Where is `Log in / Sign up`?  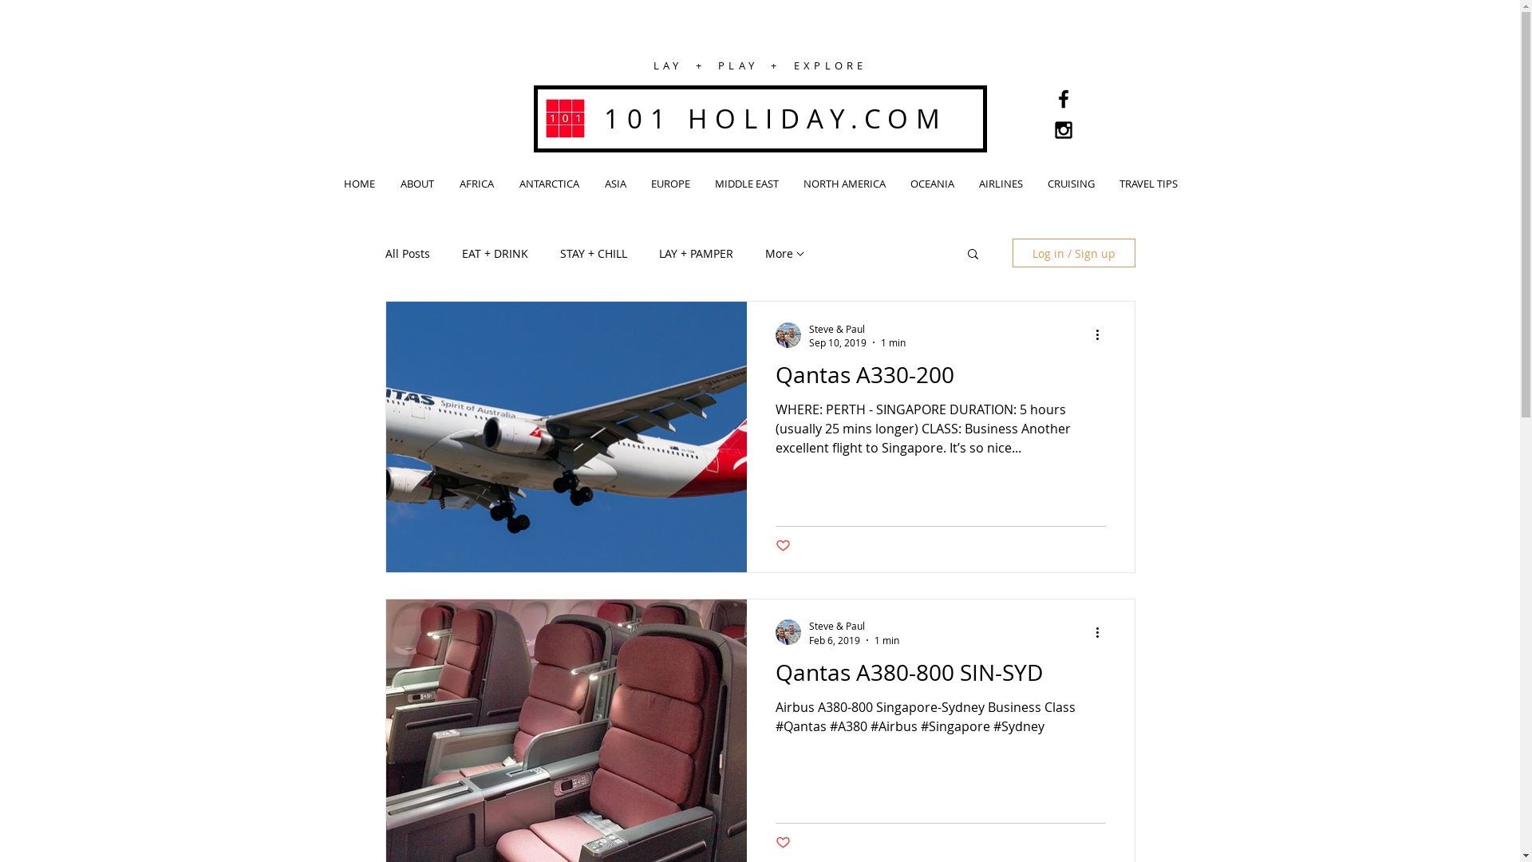 Log in / Sign up is located at coordinates (1073, 253).